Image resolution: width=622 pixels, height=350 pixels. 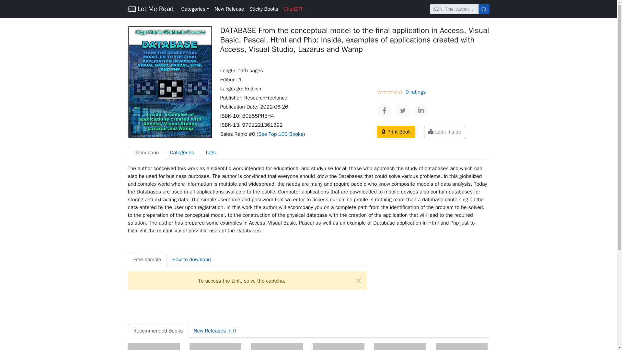 I want to click on New Release, so click(x=229, y=9).